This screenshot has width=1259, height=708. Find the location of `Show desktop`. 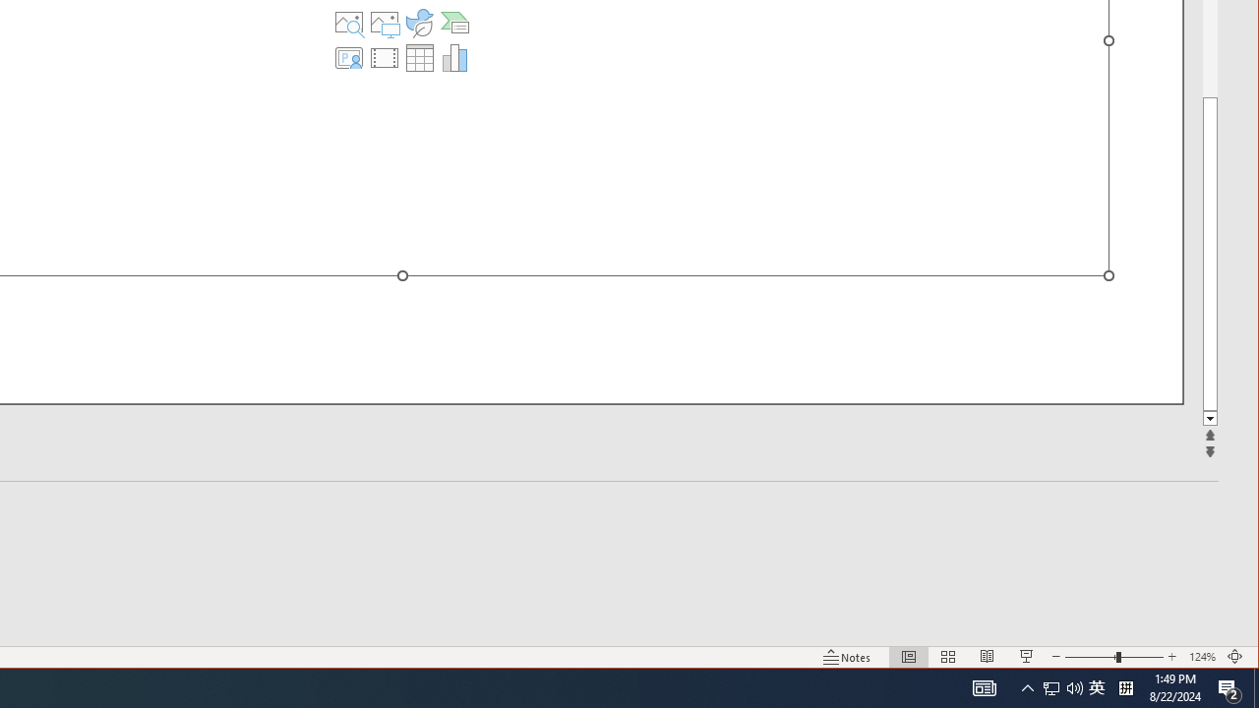

Show desktop is located at coordinates (454, 22).